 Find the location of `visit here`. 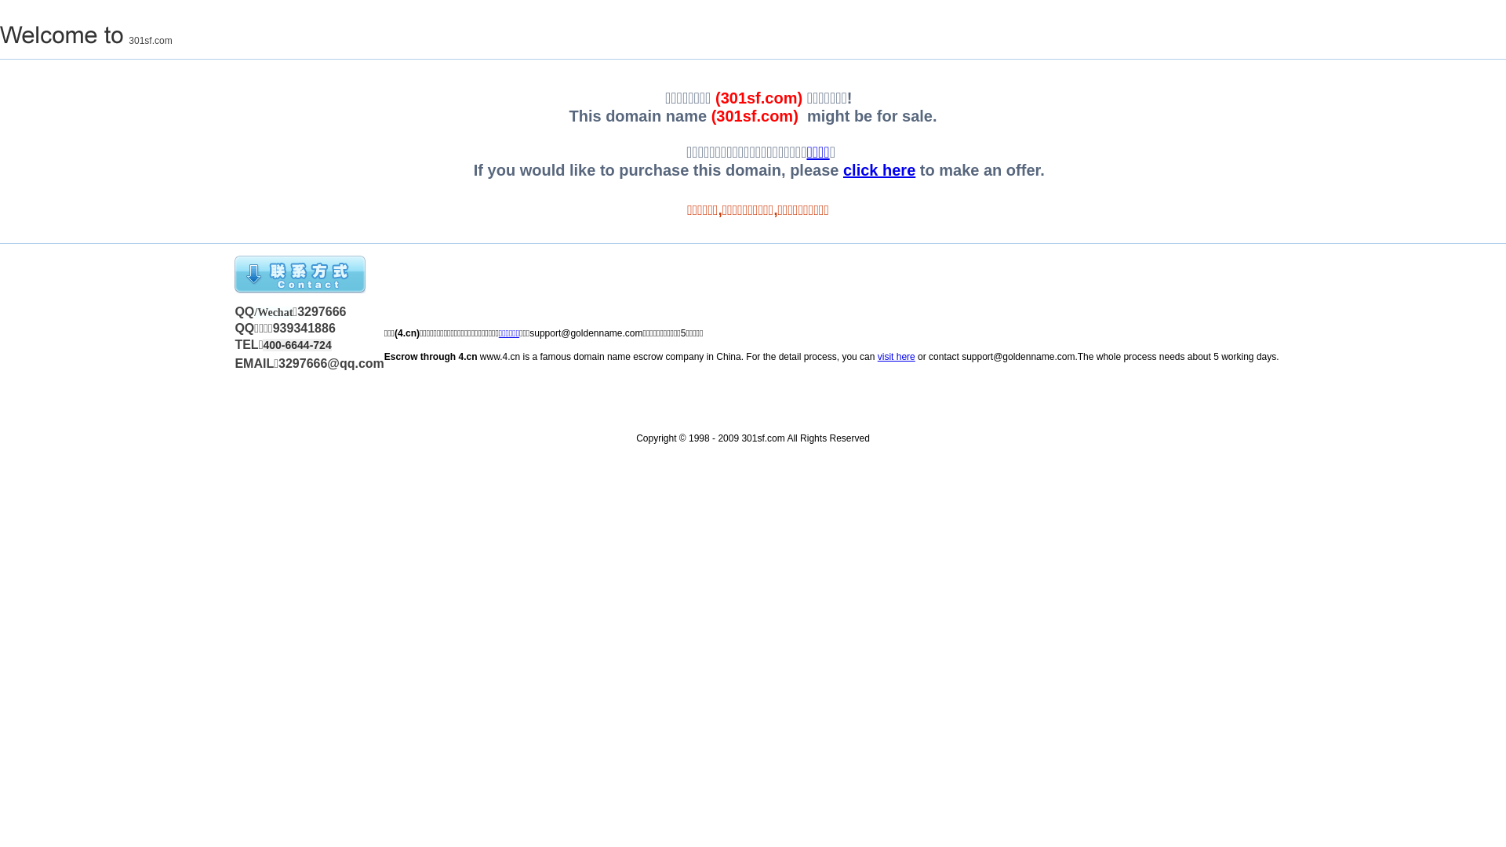

visit here is located at coordinates (897, 357).